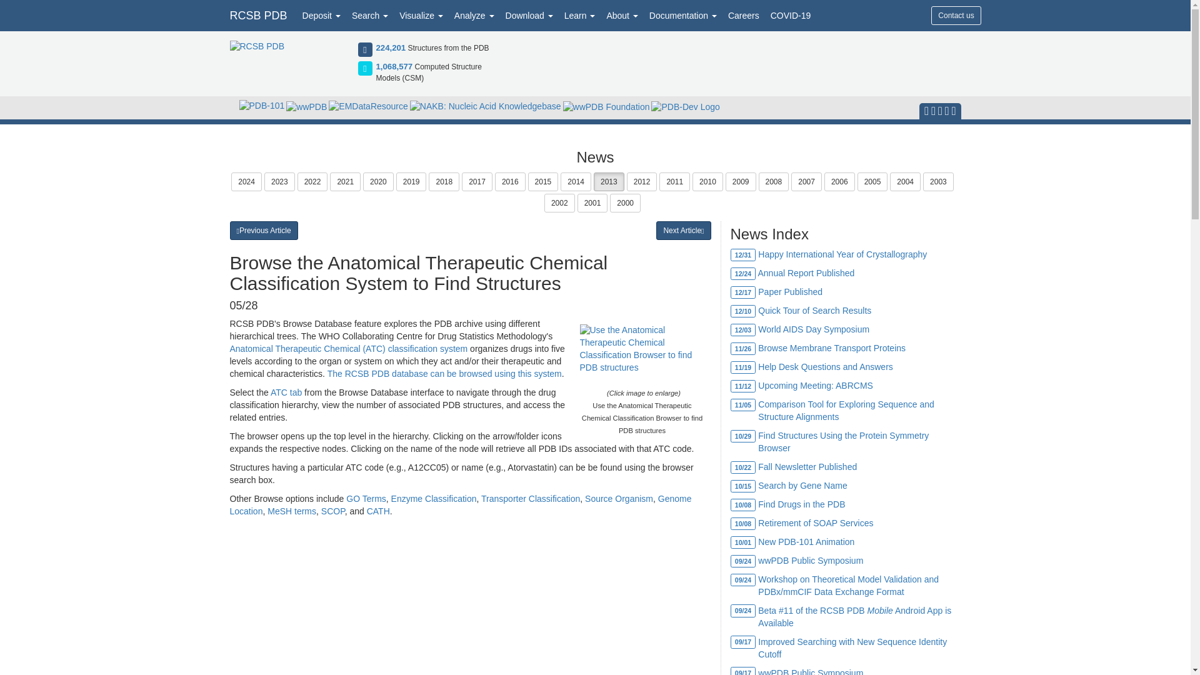  What do you see at coordinates (421, 15) in the screenshot?
I see `Visualize ` at bounding box center [421, 15].